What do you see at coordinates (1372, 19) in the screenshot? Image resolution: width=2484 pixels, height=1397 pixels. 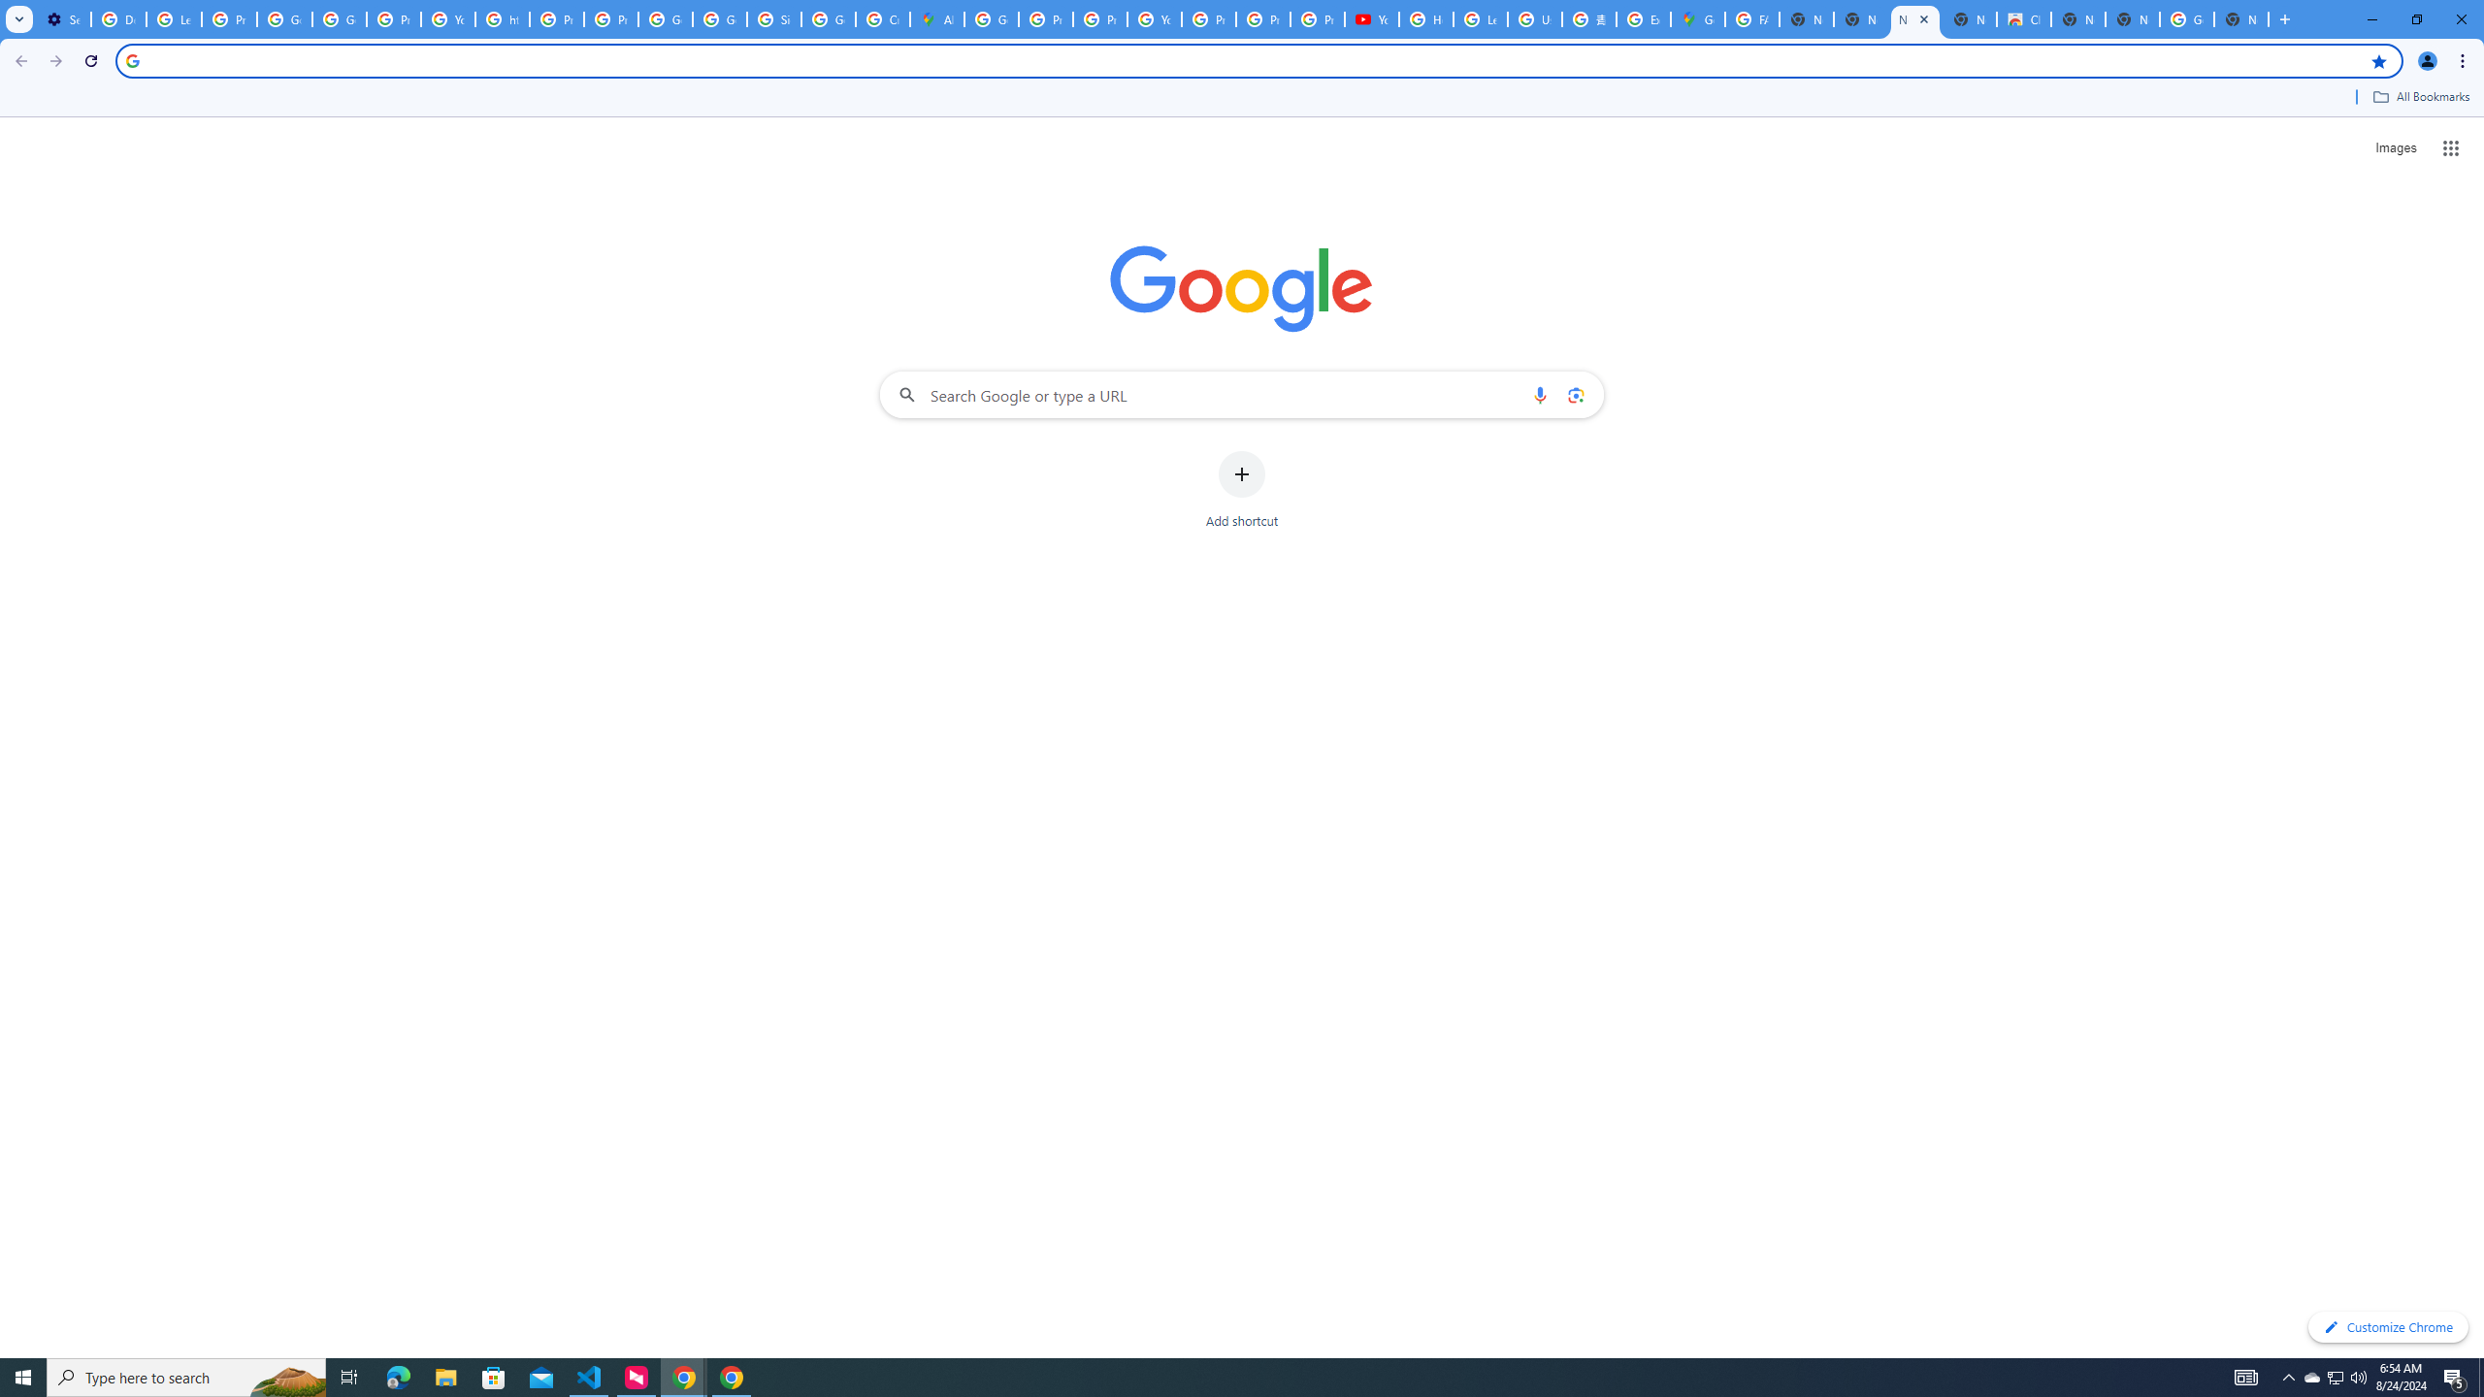 I see `YouTube` at bounding box center [1372, 19].